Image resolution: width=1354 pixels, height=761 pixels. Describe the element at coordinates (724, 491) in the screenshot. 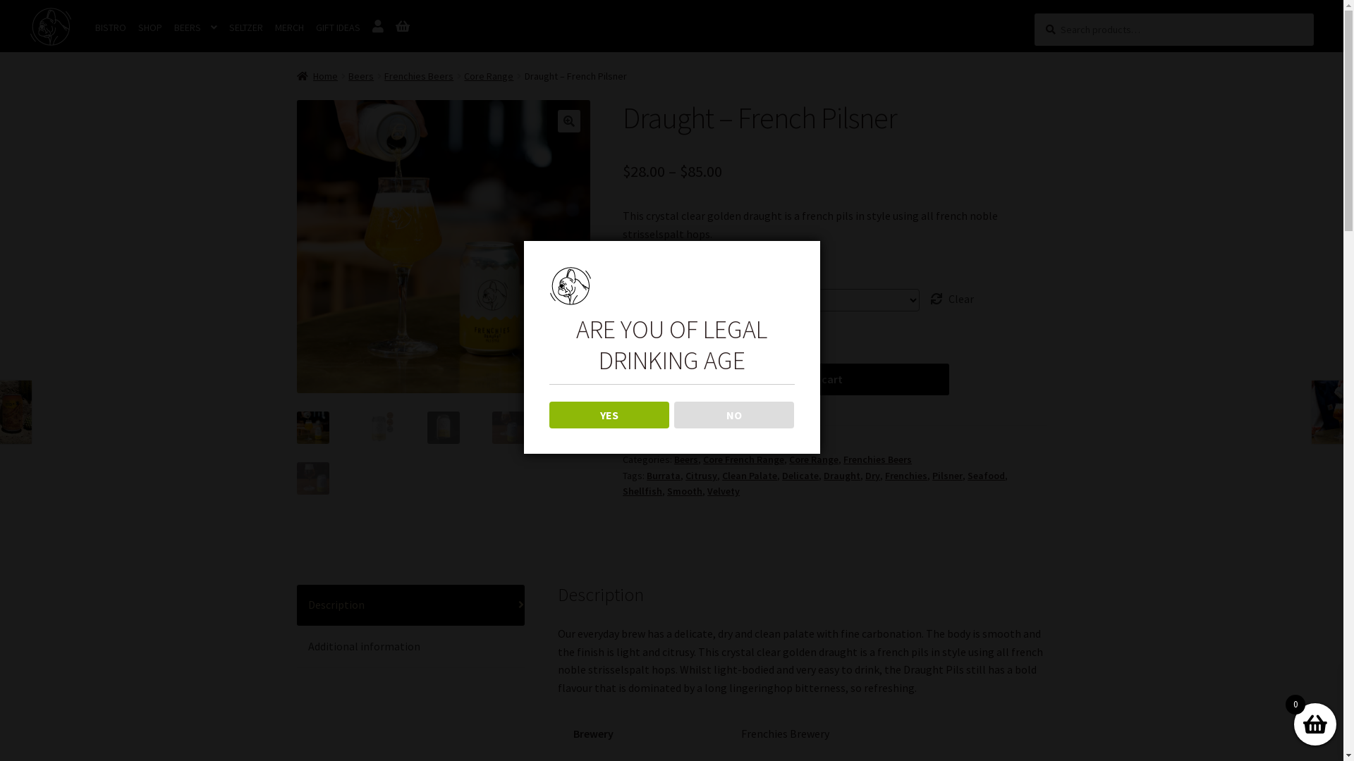

I see `Velvety` at that location.